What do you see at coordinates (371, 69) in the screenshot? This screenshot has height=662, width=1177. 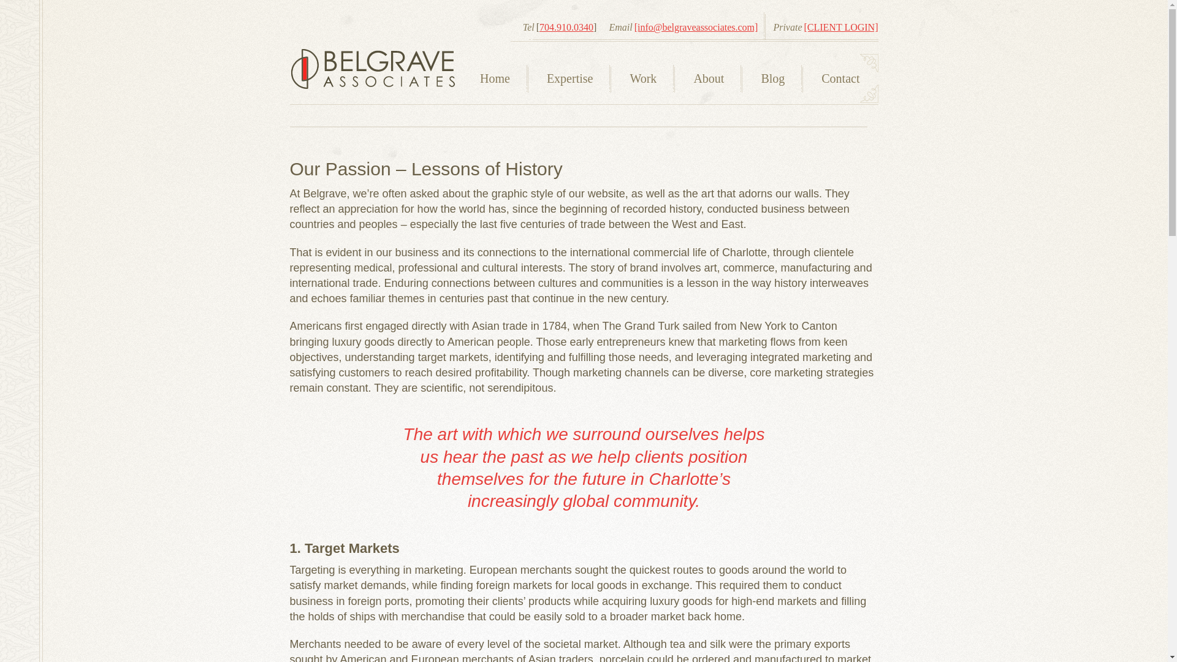 I see `Belgrave Associates` at bounding box center [371, 69].